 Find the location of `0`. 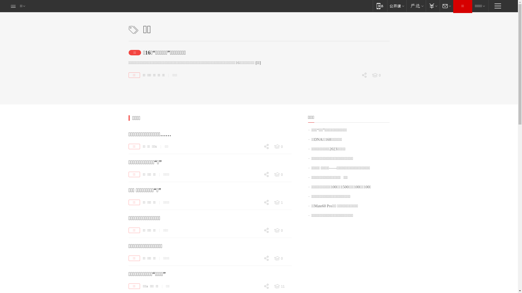

0 is located at coordinates (256, 268).